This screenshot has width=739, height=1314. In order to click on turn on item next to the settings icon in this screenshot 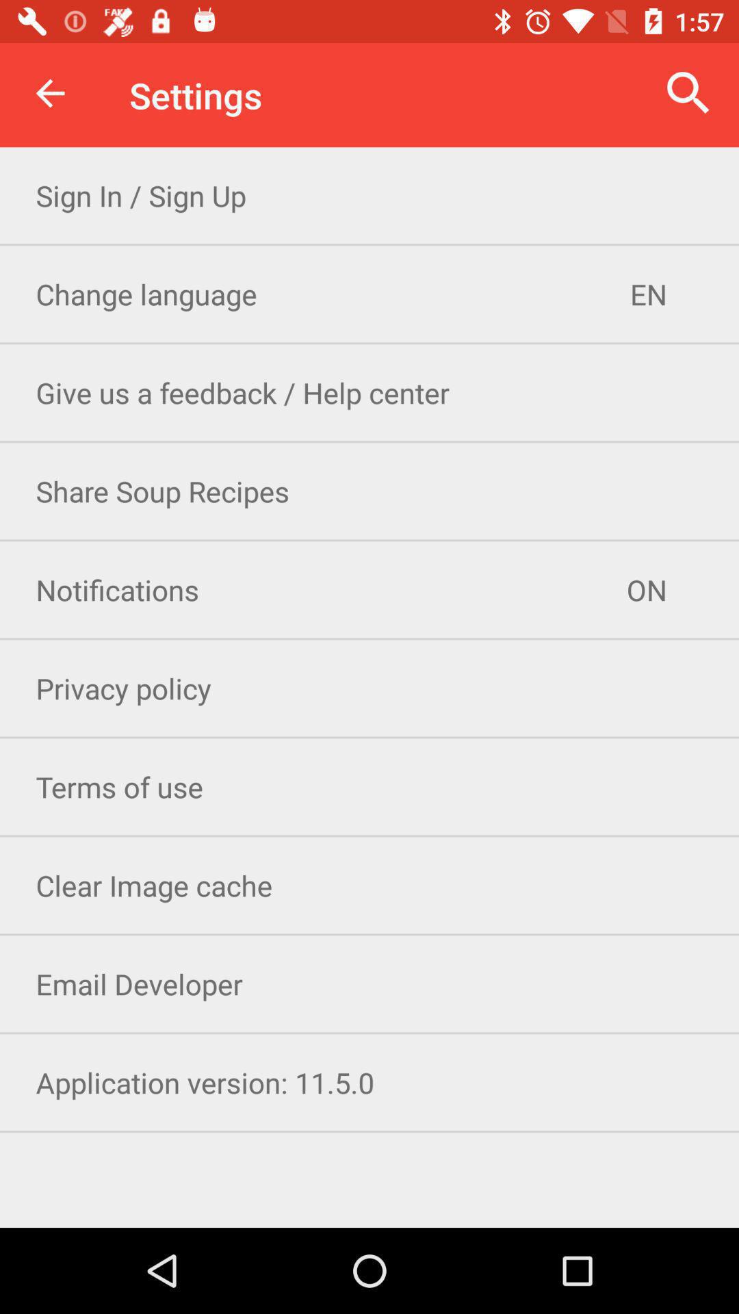, I will do `click(688, 93)`.